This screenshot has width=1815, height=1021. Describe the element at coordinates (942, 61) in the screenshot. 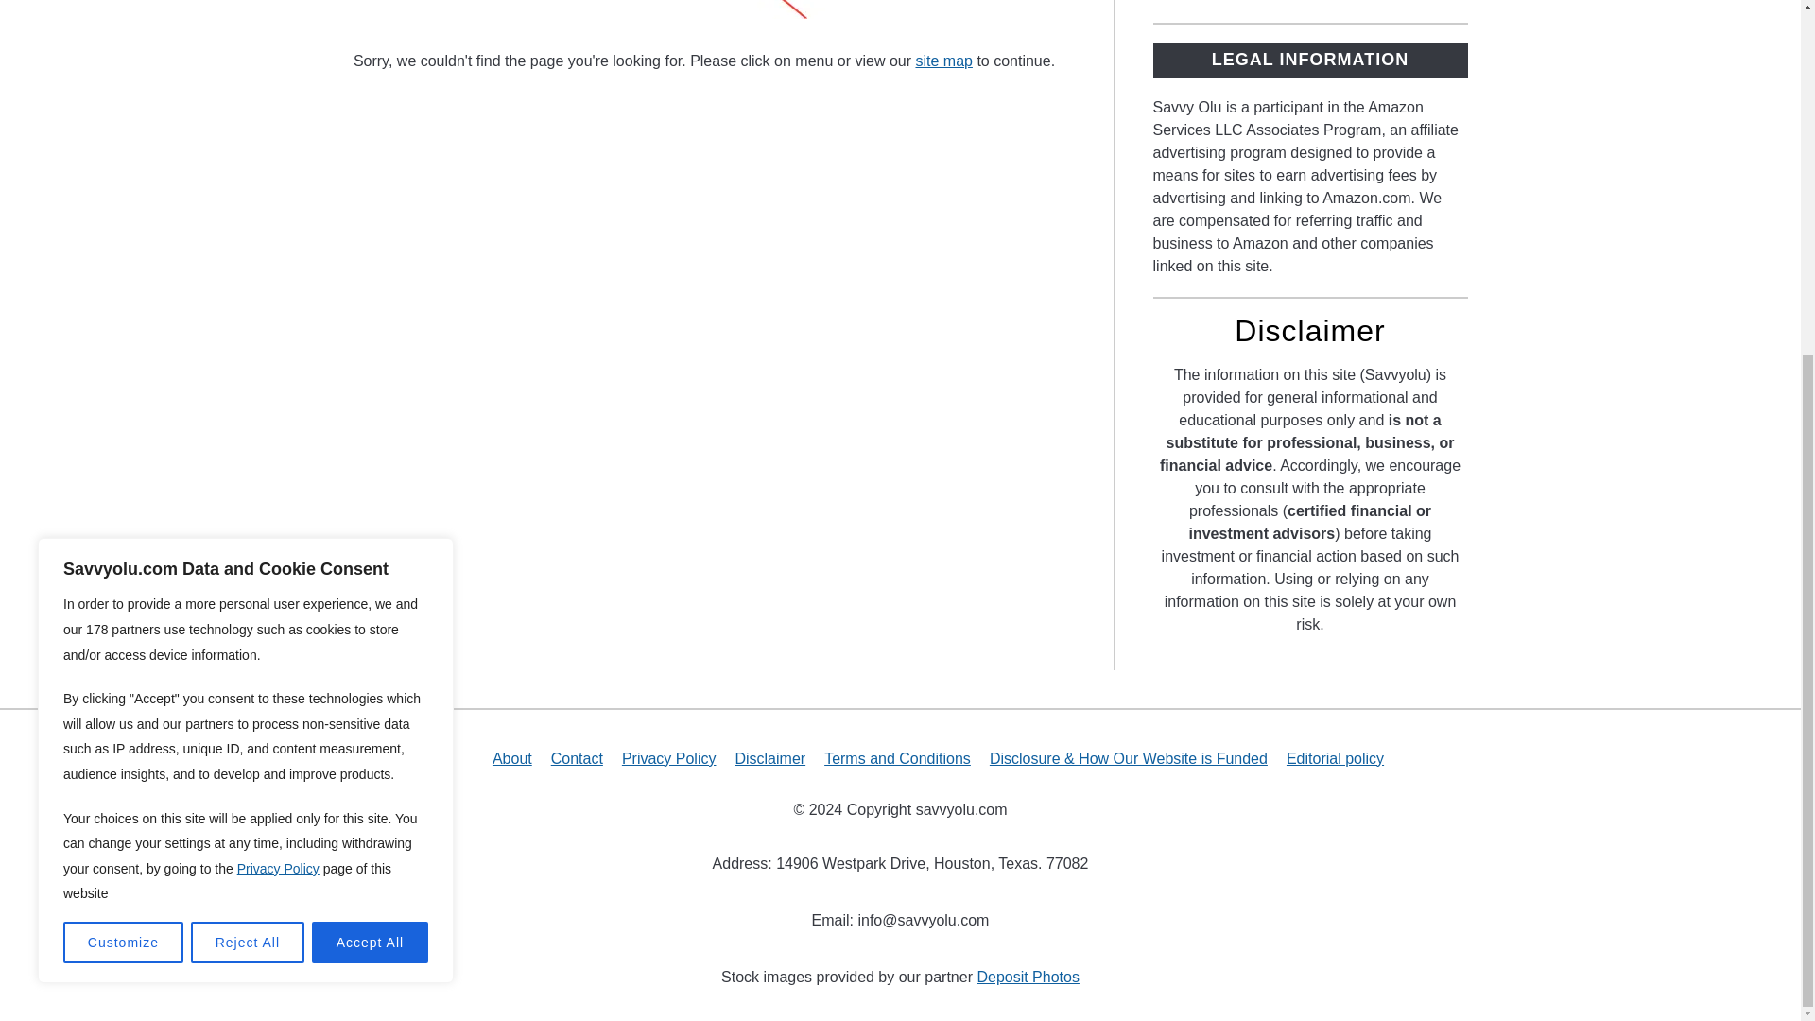

I see `site map` at that location.